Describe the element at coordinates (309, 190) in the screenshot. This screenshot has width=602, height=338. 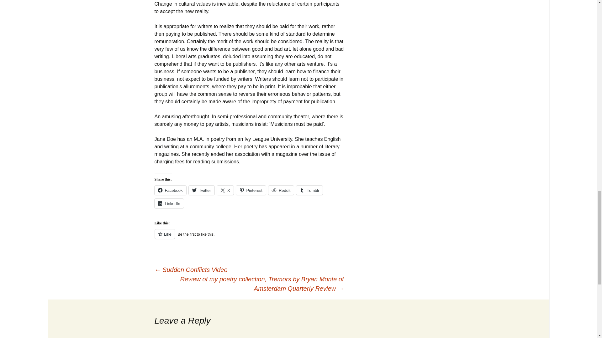
I see `Click to share on Tumblr` at that location.